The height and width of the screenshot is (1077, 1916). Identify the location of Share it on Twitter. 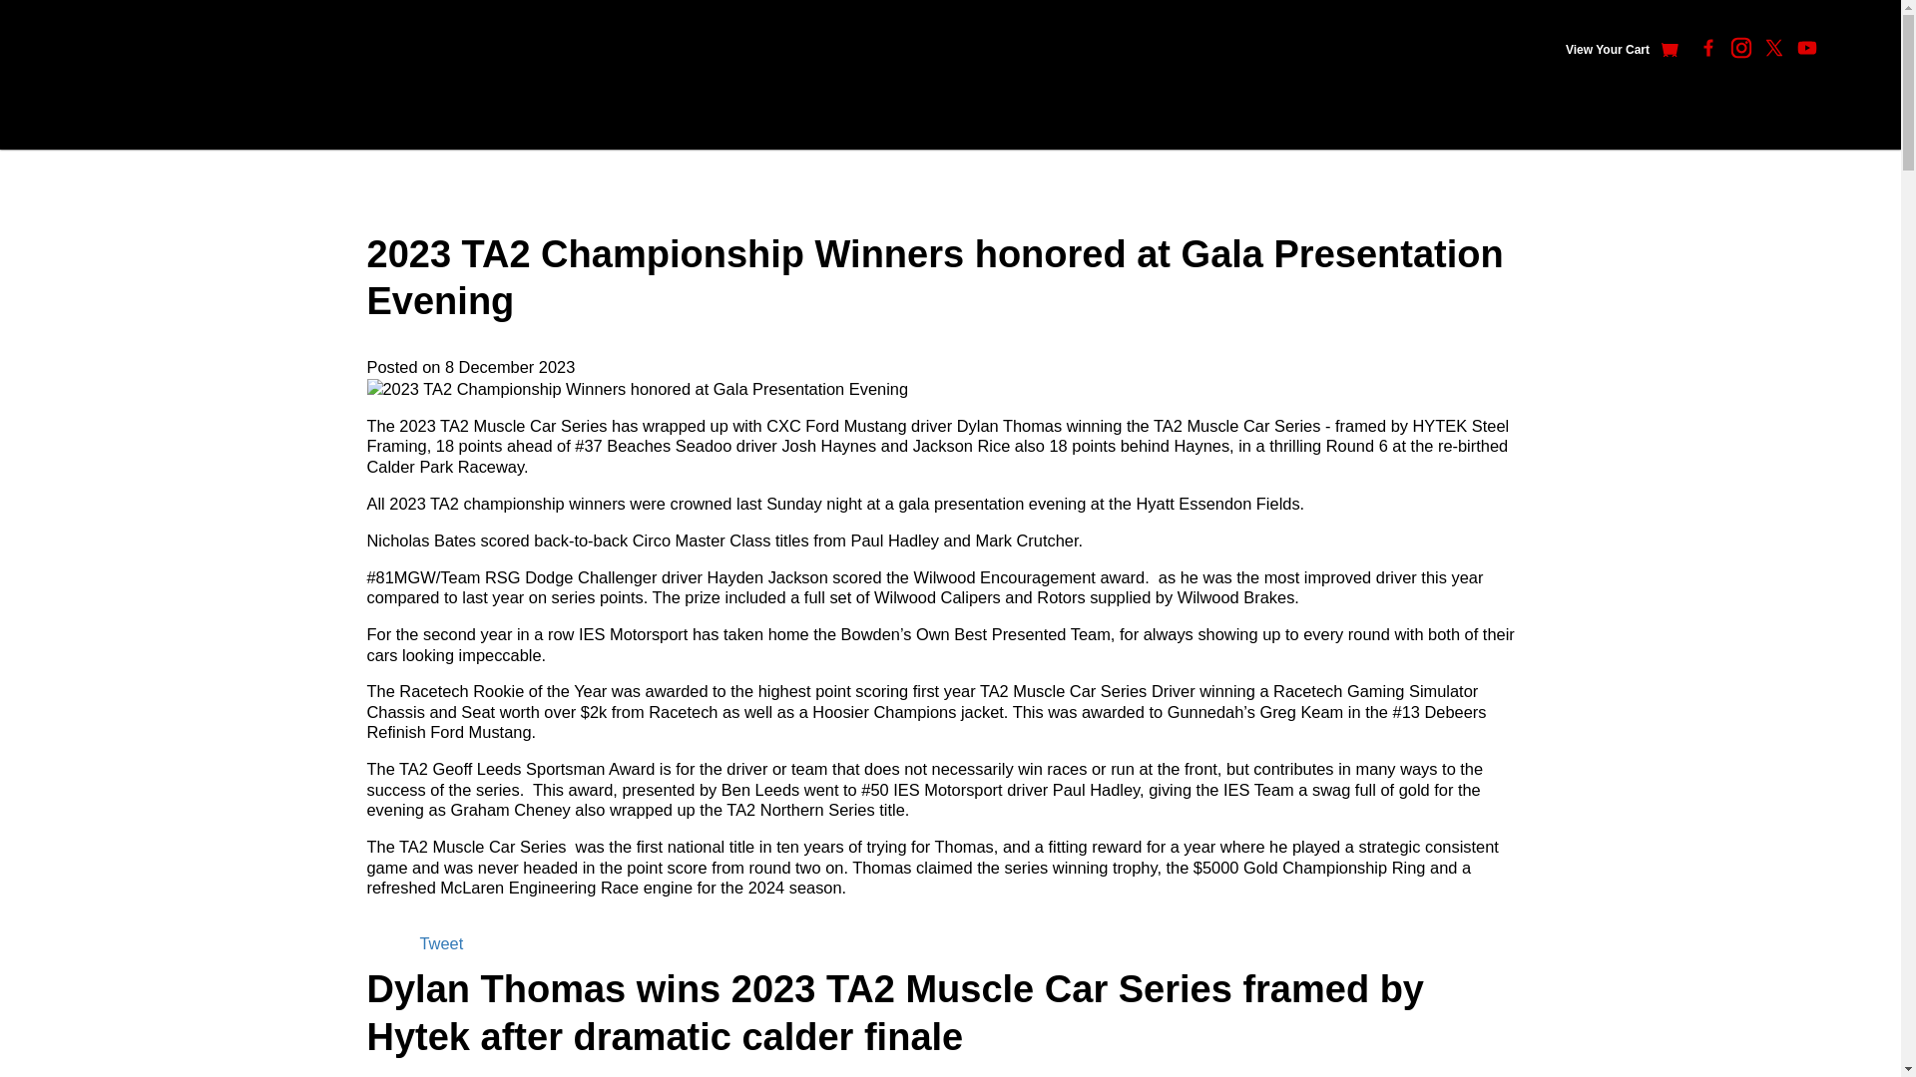
(441, 943).